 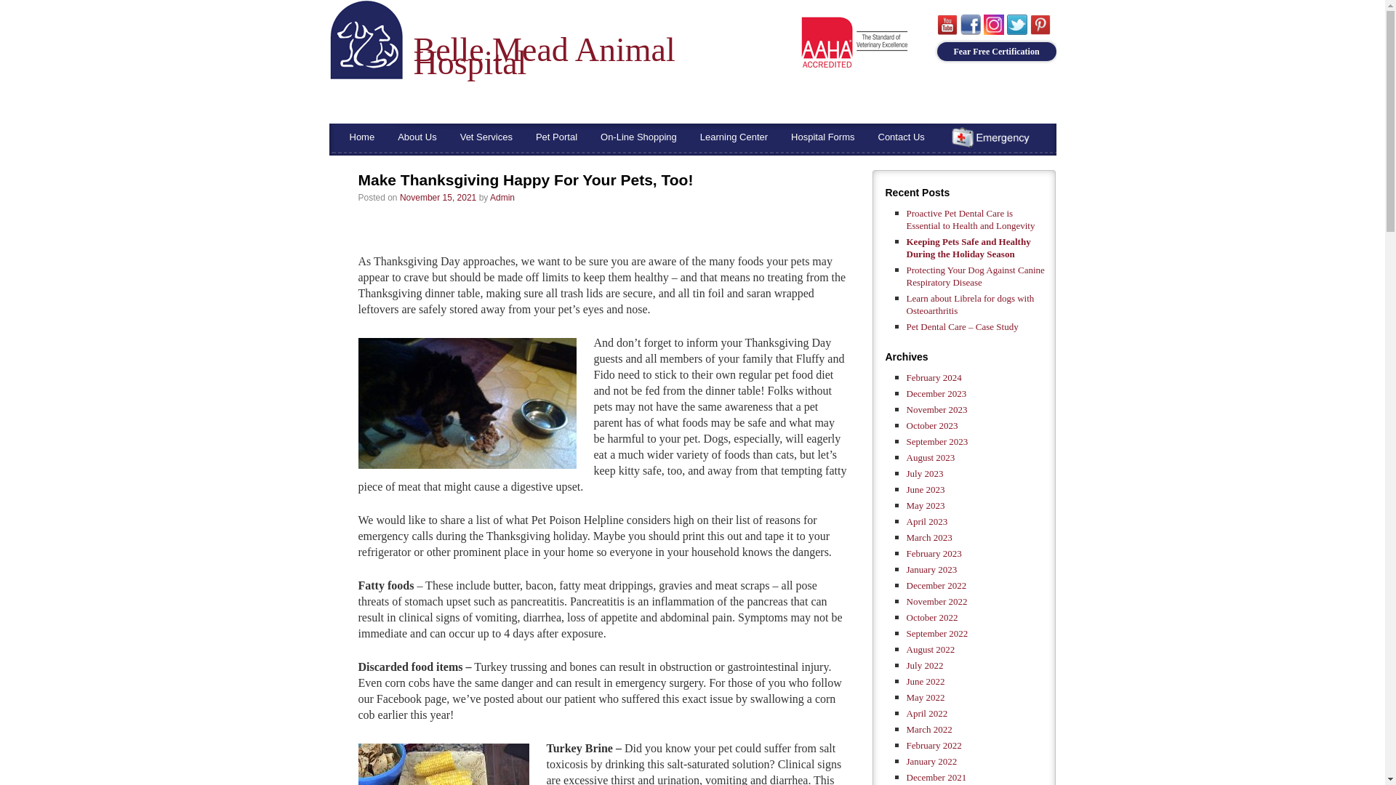 I want to click on About Us, so click(x=417, y=137).